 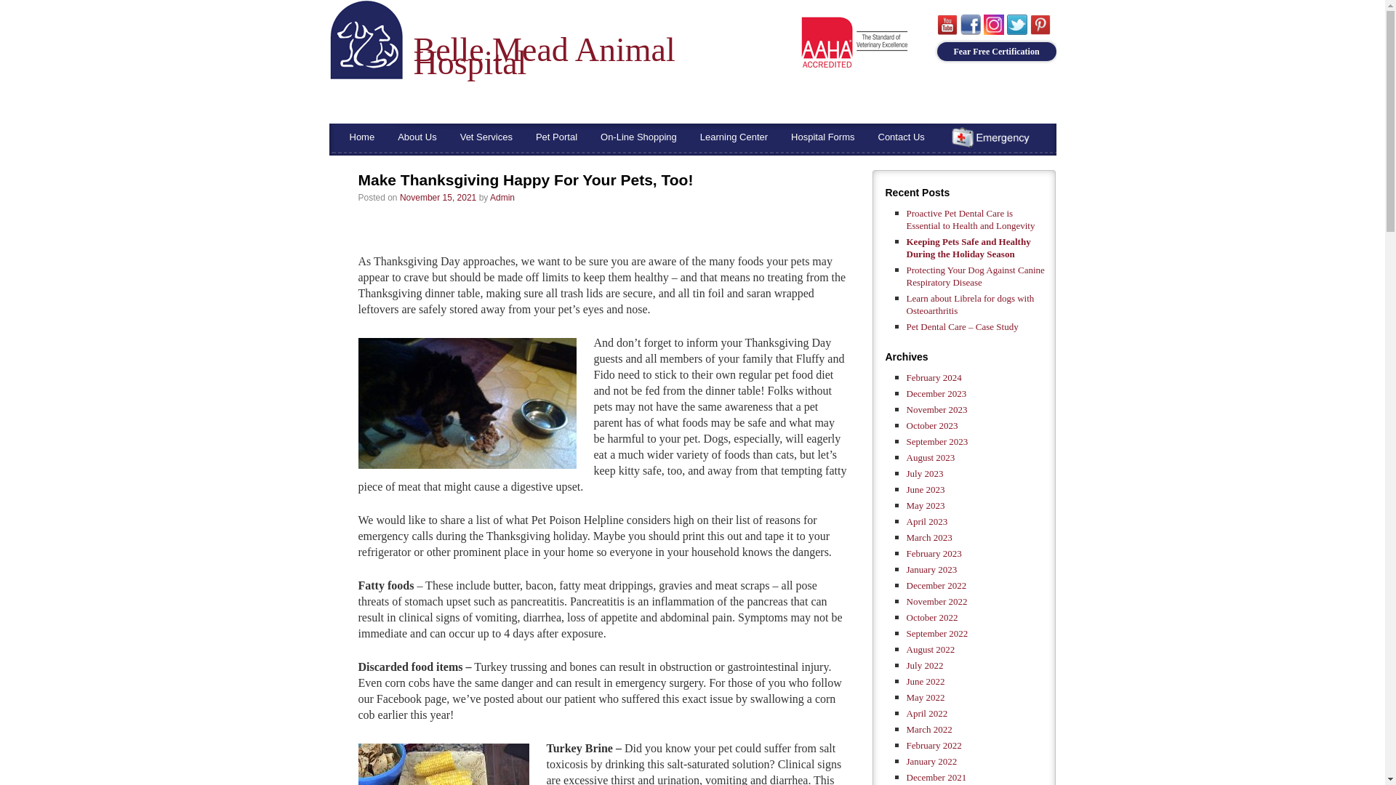 I want to click on About Us, so click(x=417, y=137).